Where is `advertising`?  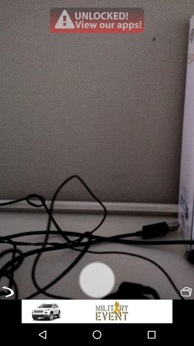
advertising is located at coordinates (97, 311).